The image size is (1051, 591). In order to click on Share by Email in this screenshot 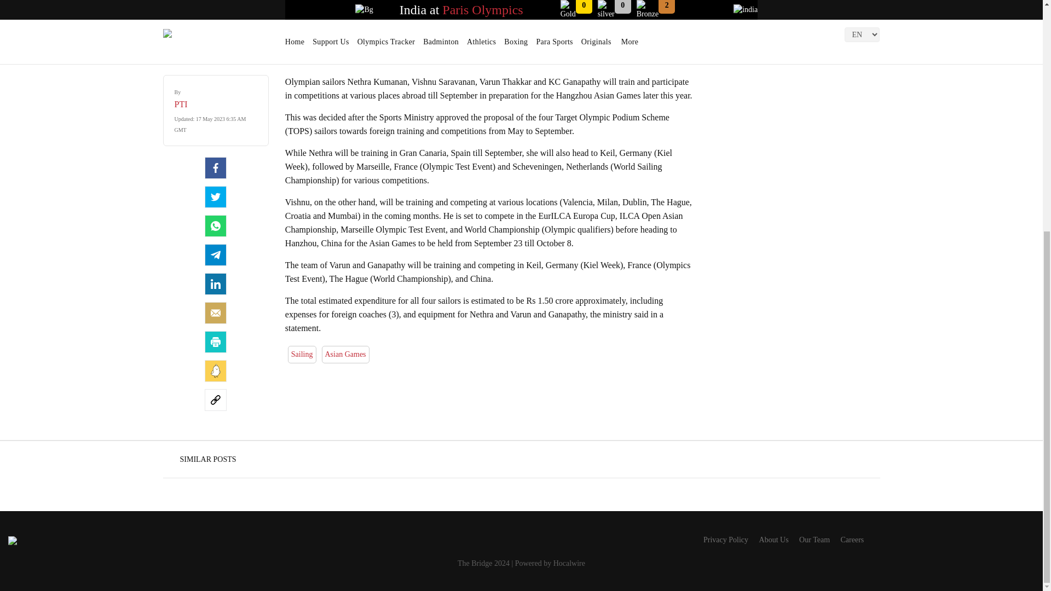, I will do `click(216, 312)`.